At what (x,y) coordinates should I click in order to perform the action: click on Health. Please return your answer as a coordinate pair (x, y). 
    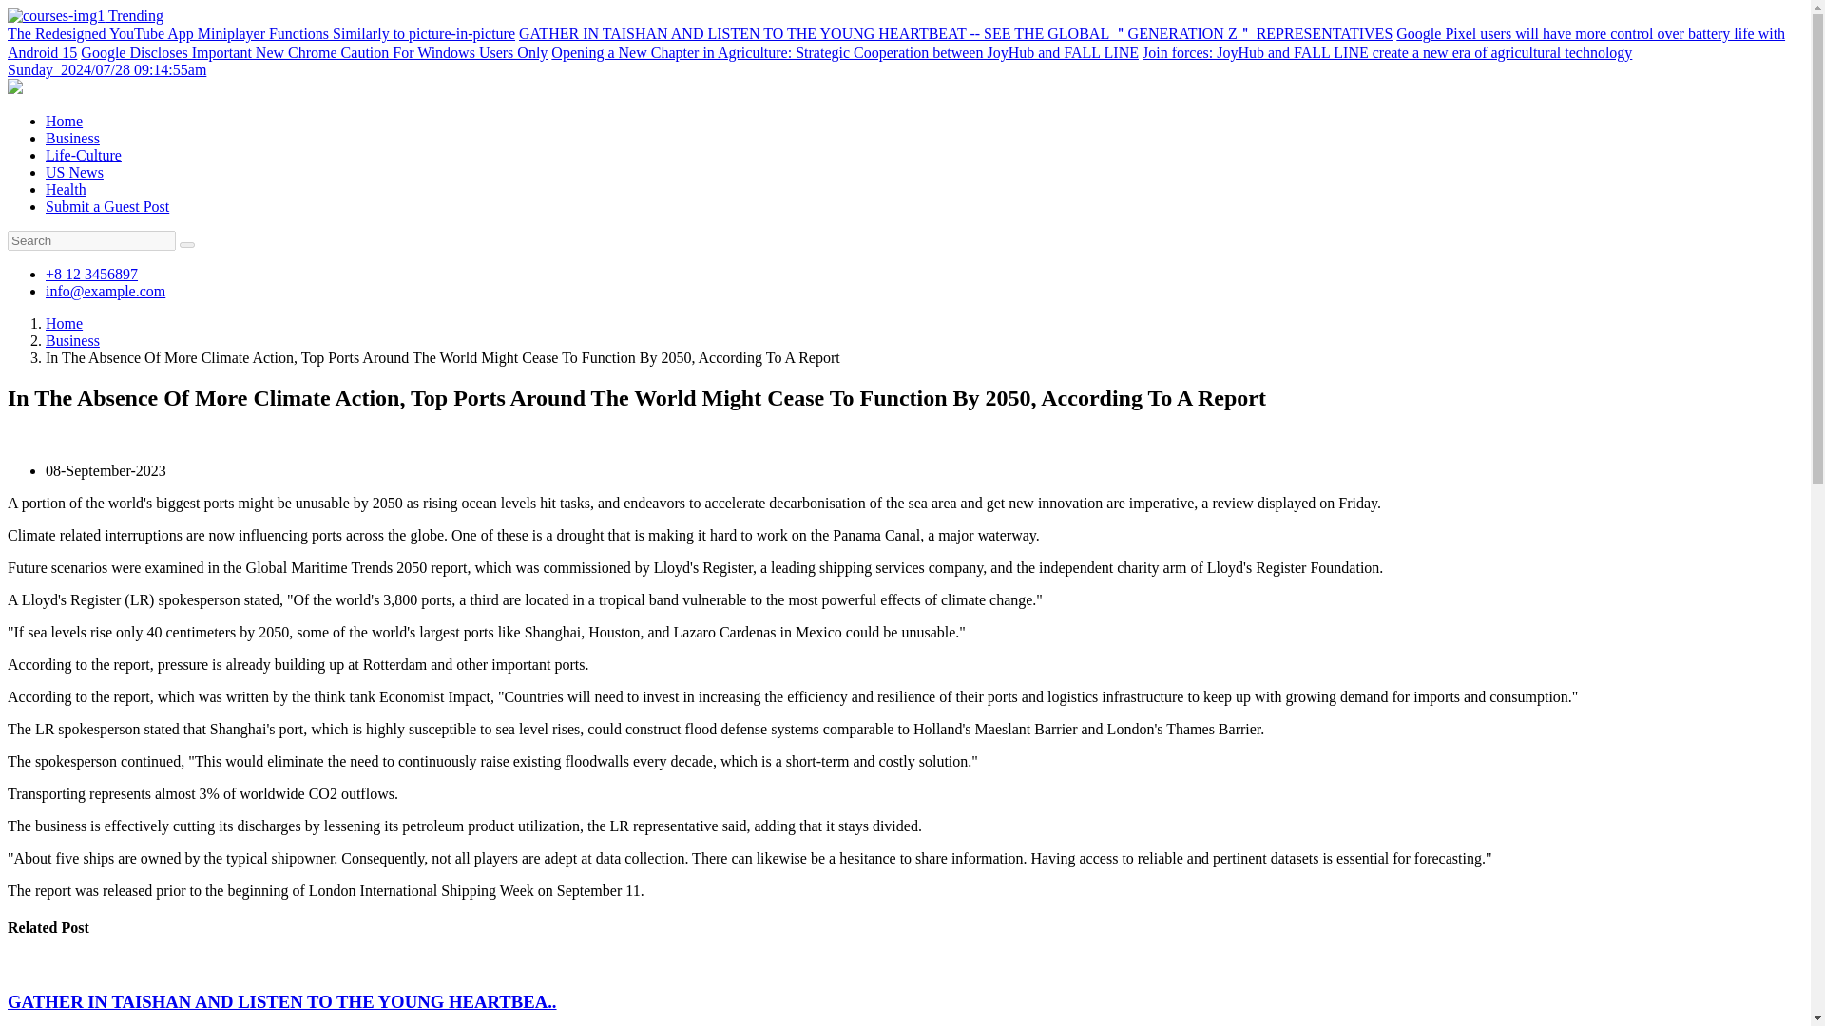
    Looking at the image, I should click on (66, 190).